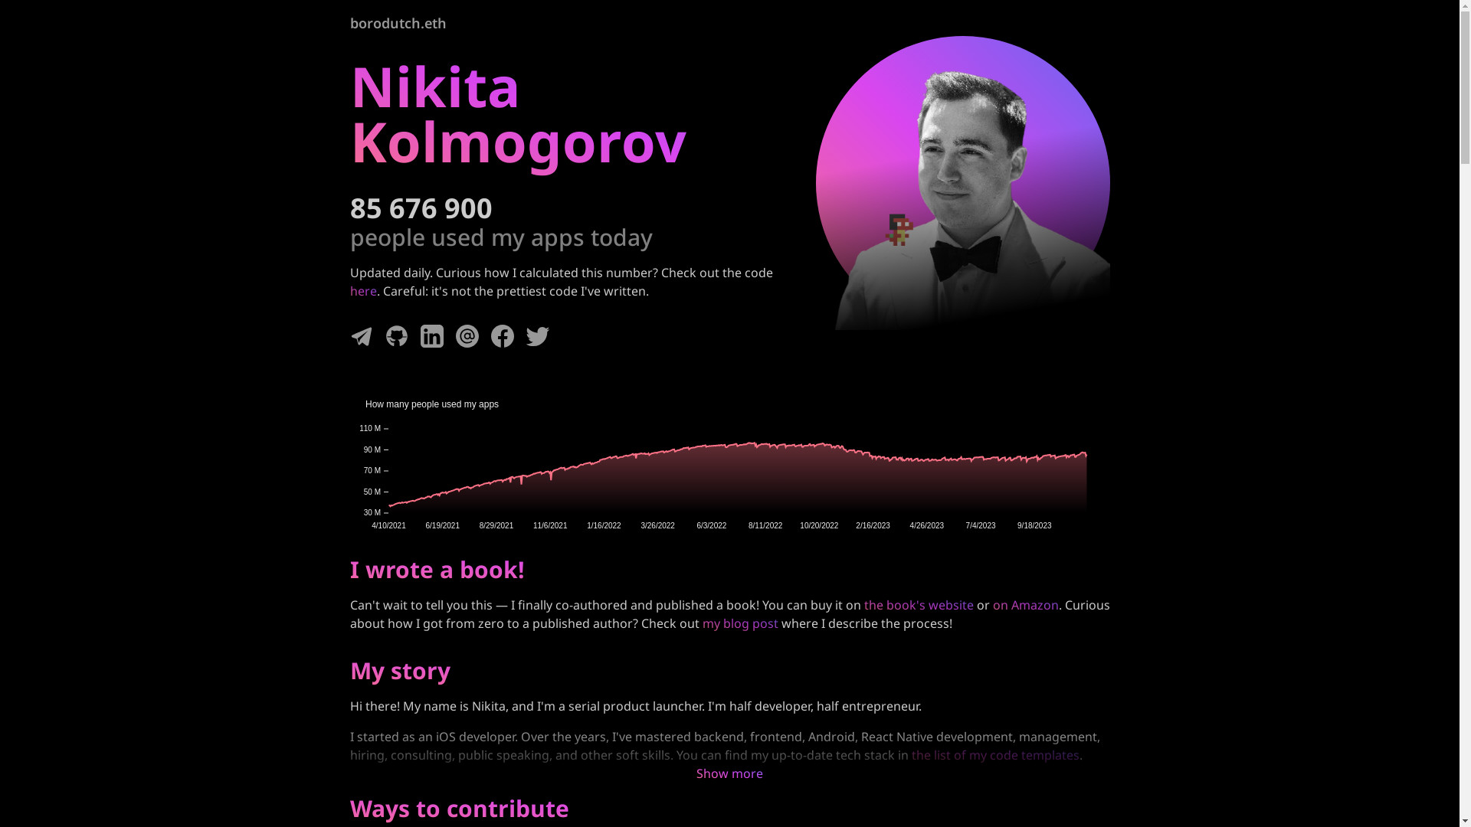 The height and width of the screenshot is (827, 1471). Describe the element at coordinates (740, 623) in the screenshot. I see `my blog post` at that location.